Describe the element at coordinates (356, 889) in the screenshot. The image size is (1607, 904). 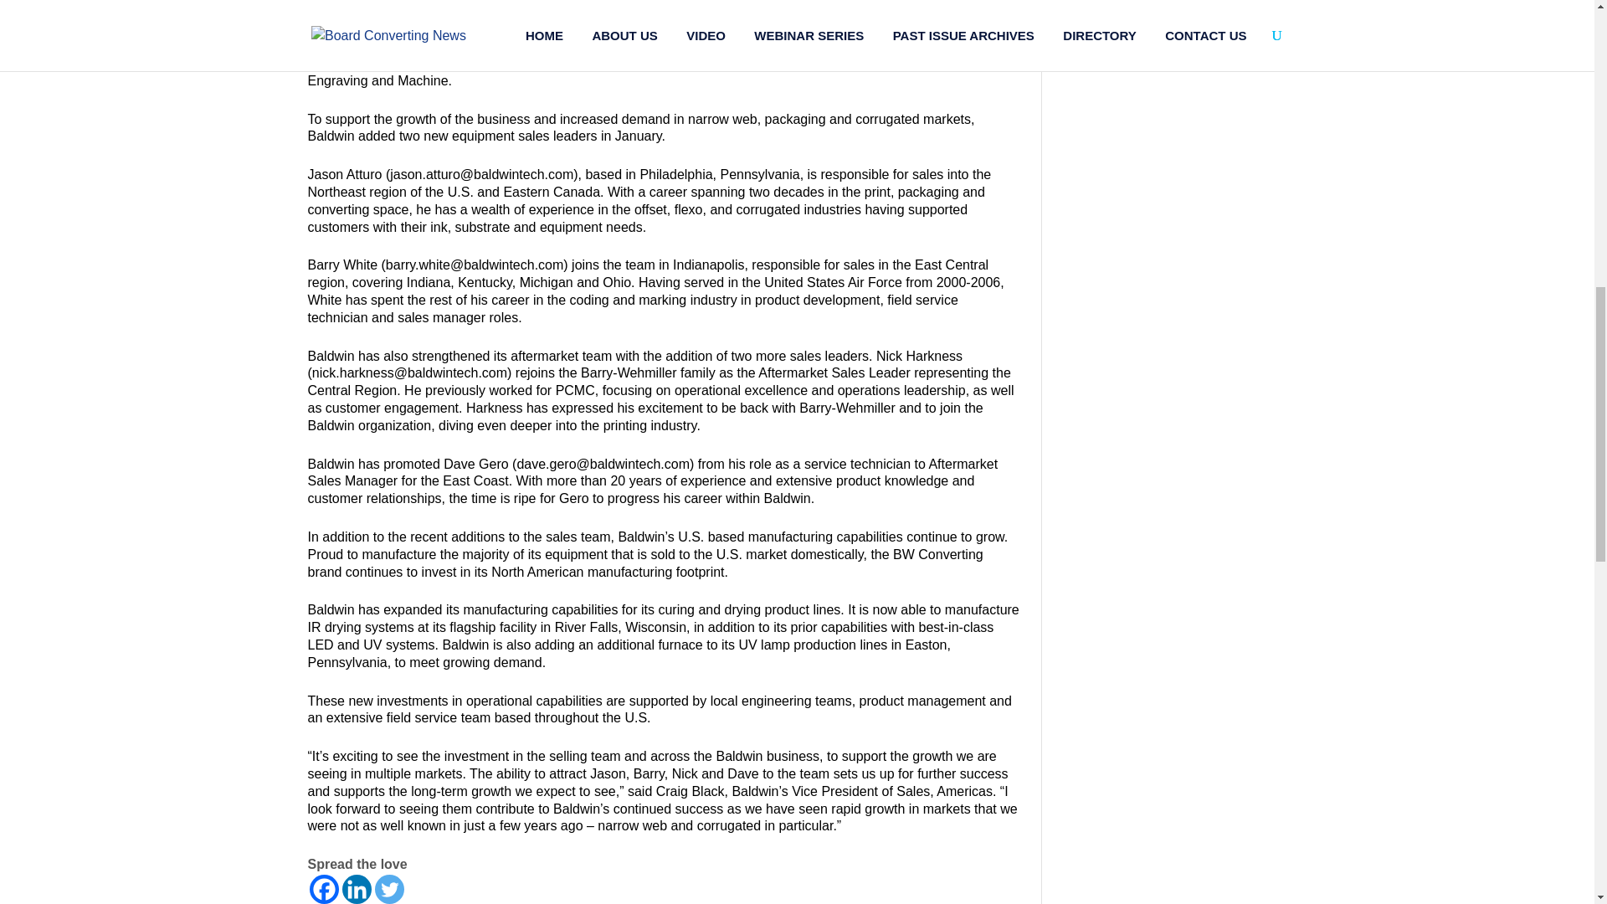
I see `Linkedin` at that location.